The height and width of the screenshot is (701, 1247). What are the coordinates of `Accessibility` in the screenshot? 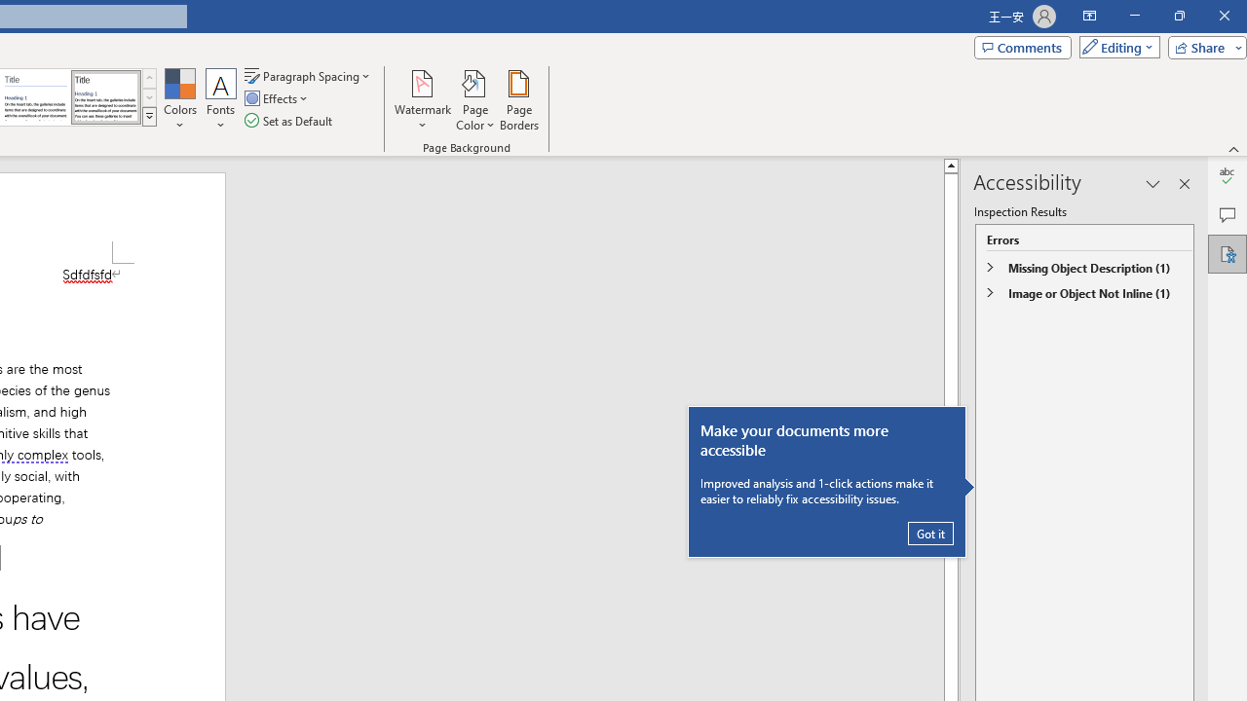 It's located at (1228, 253).